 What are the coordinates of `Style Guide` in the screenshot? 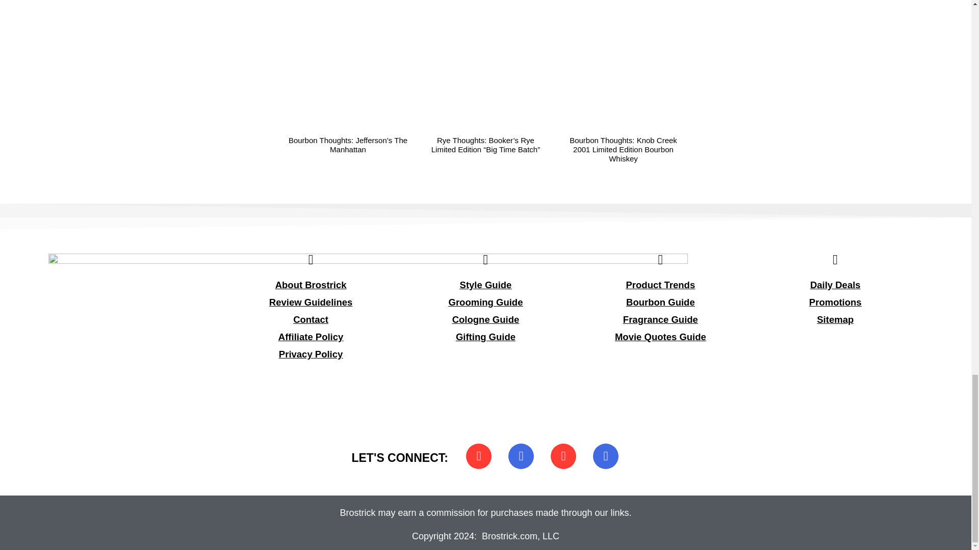 It's located at (486, 285).